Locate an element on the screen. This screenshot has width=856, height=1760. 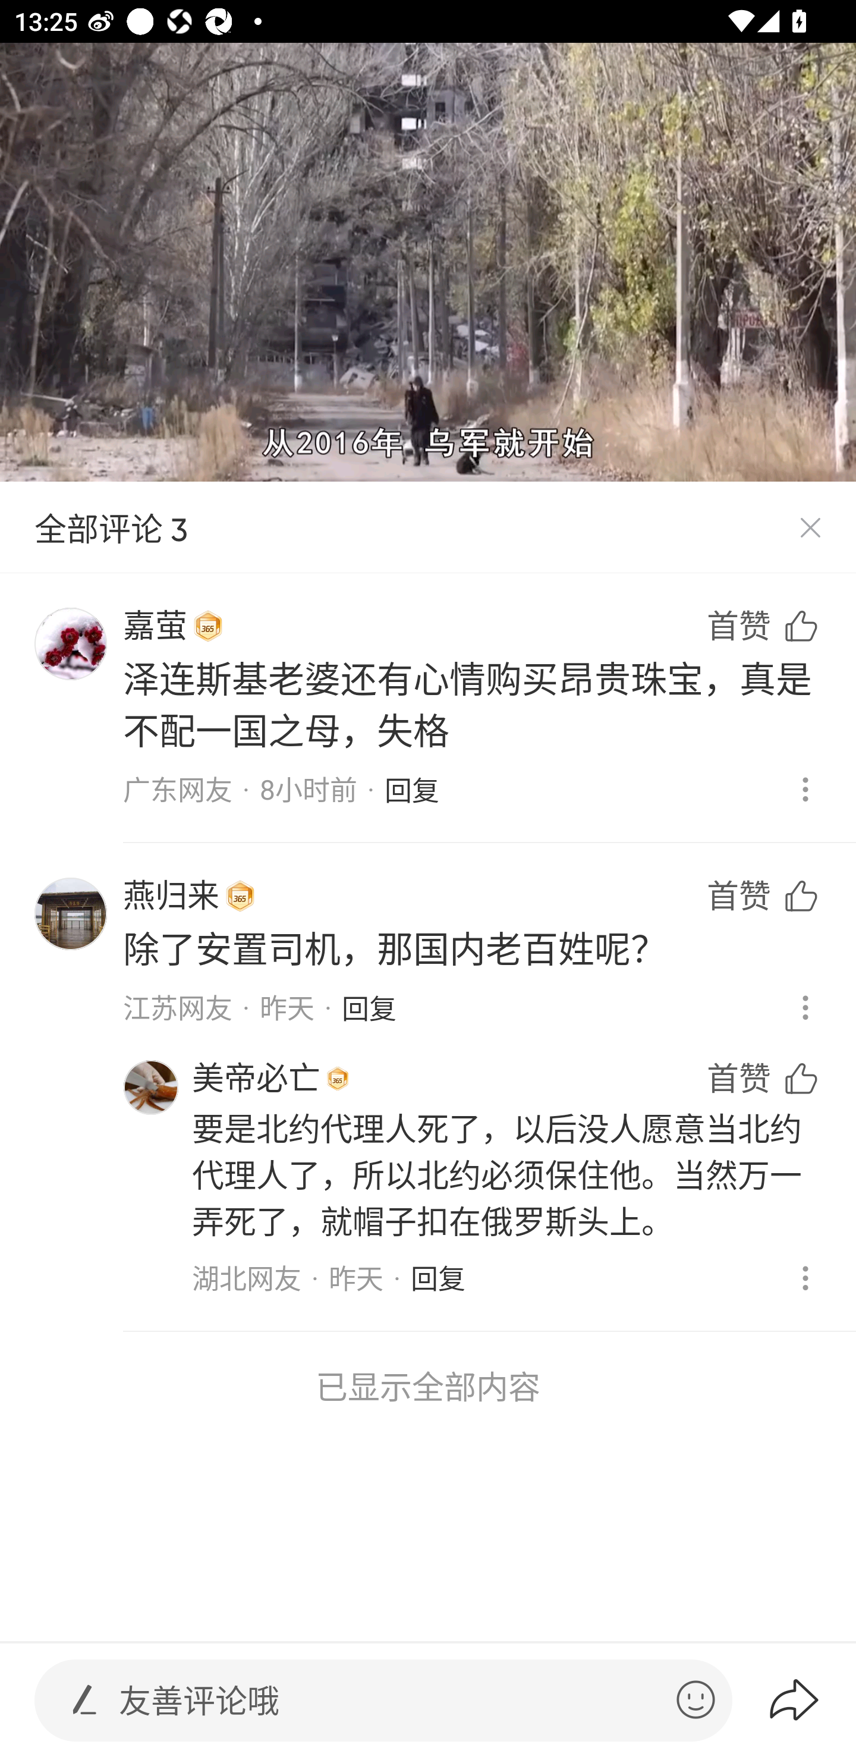
 is located at coordinates (84, 1699).